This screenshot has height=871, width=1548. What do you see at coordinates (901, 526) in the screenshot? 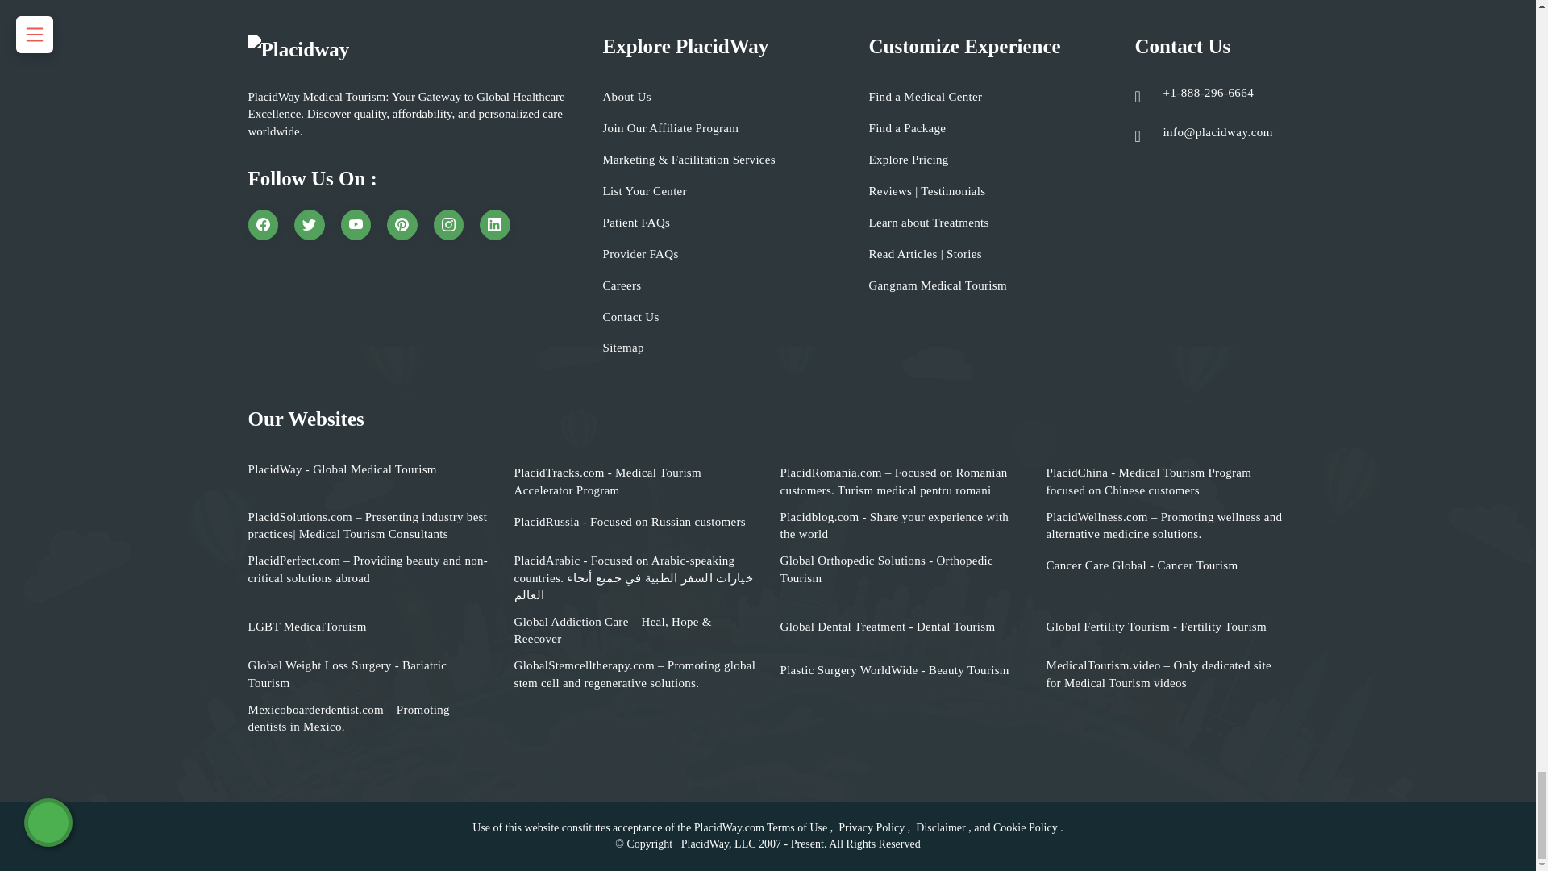
I see `Placidblog.com - Share your experience with the world` at bounding box center [901, 526].